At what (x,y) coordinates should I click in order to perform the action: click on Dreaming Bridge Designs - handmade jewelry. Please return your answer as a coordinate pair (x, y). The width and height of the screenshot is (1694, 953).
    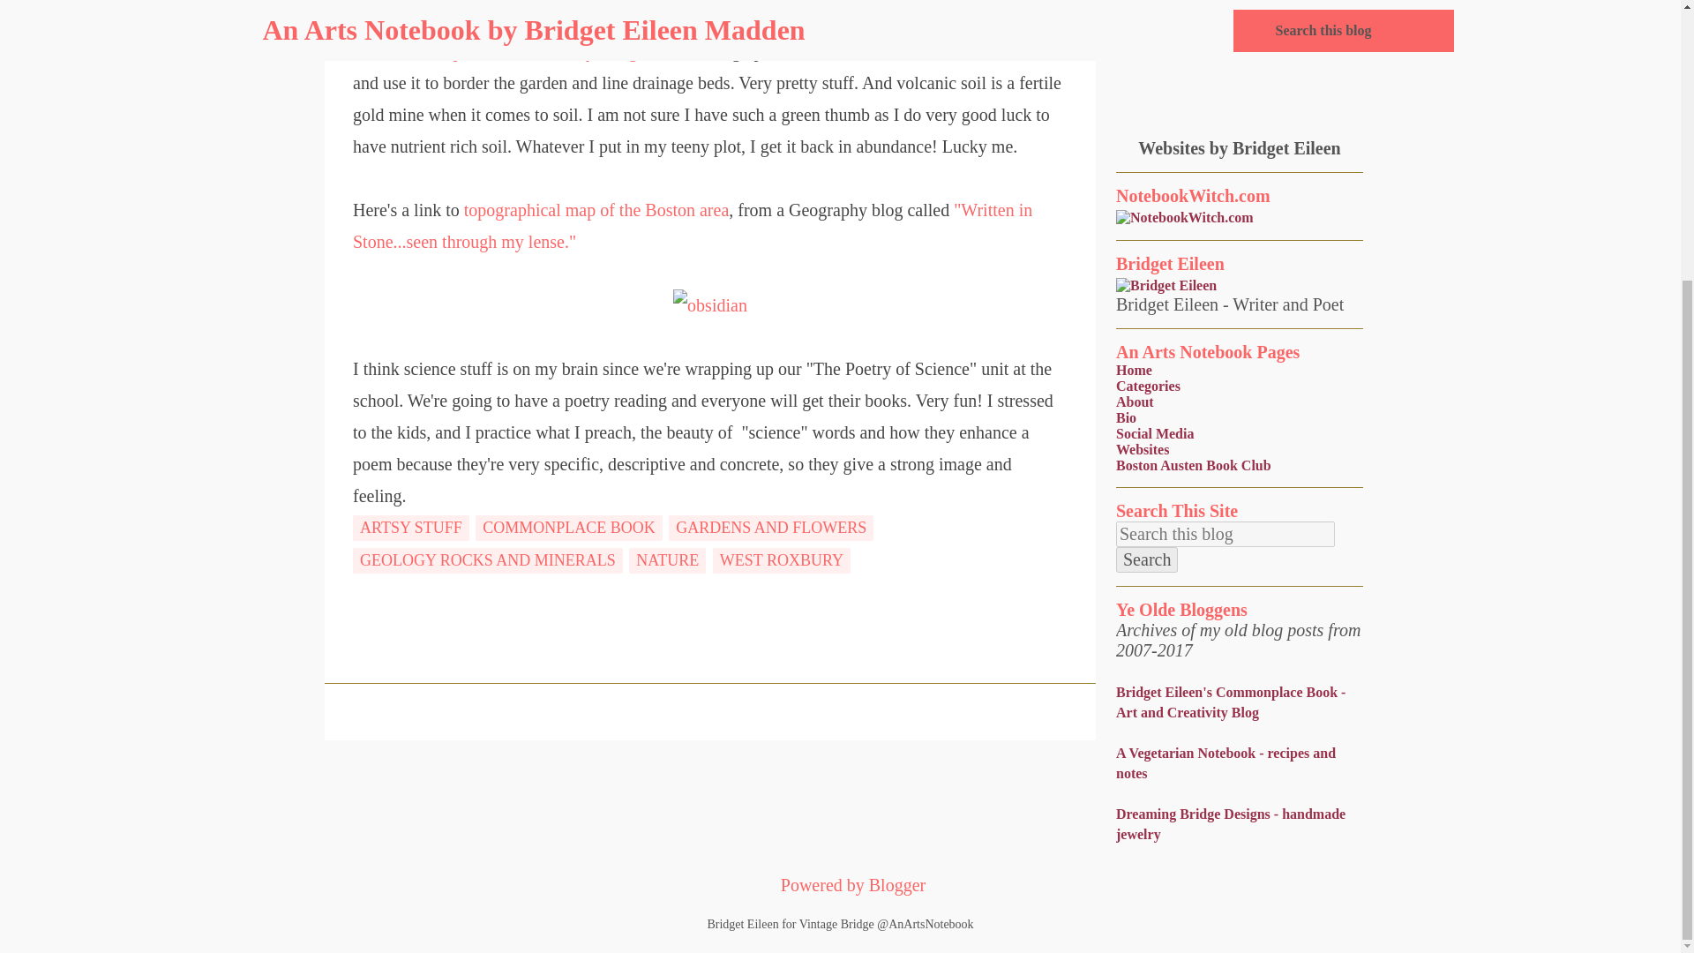
    Looking at the image, I should click on (1230, 823).